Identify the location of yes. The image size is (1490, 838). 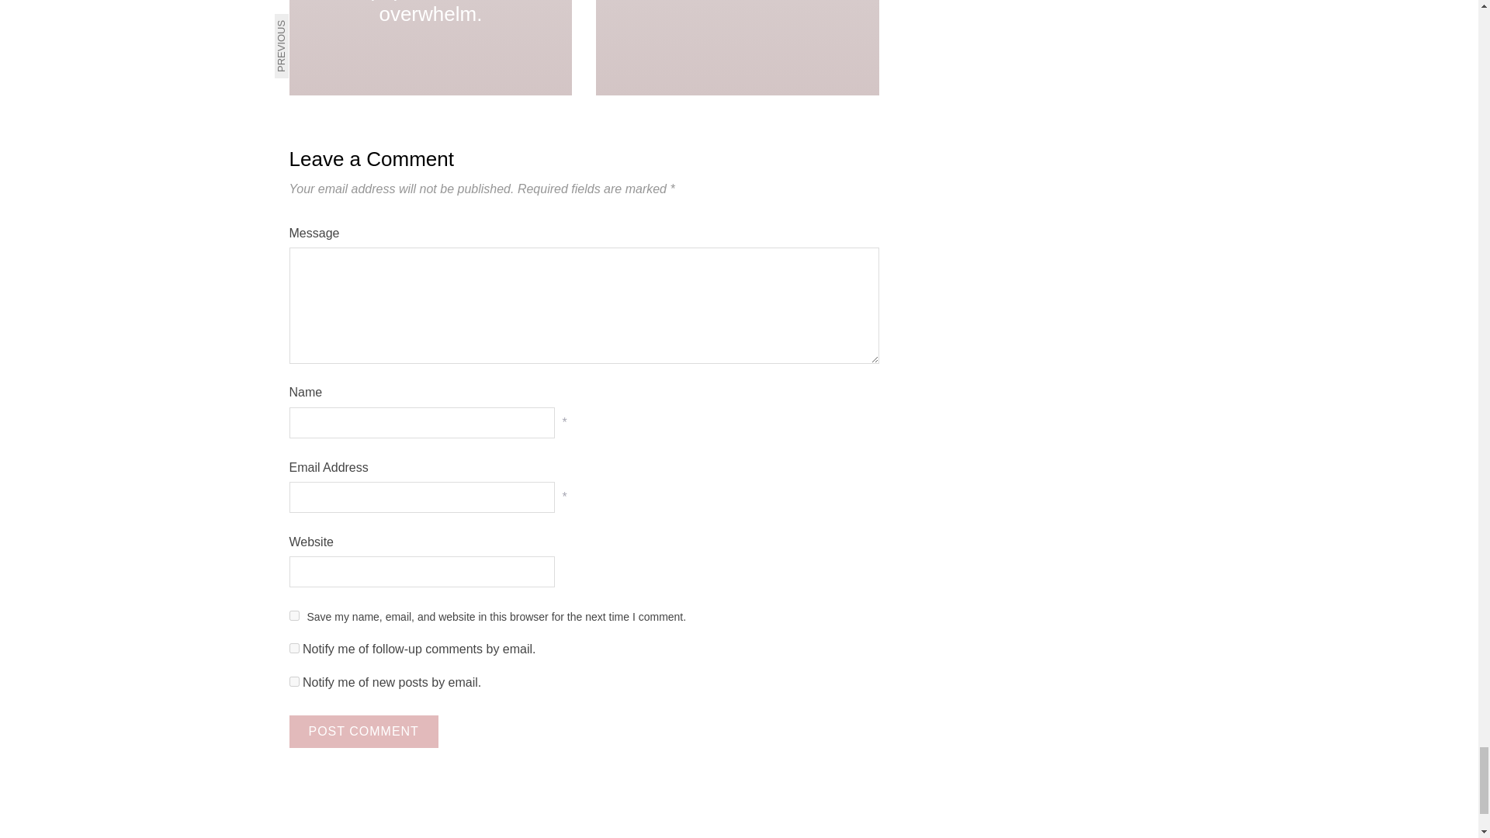
(293, 616).